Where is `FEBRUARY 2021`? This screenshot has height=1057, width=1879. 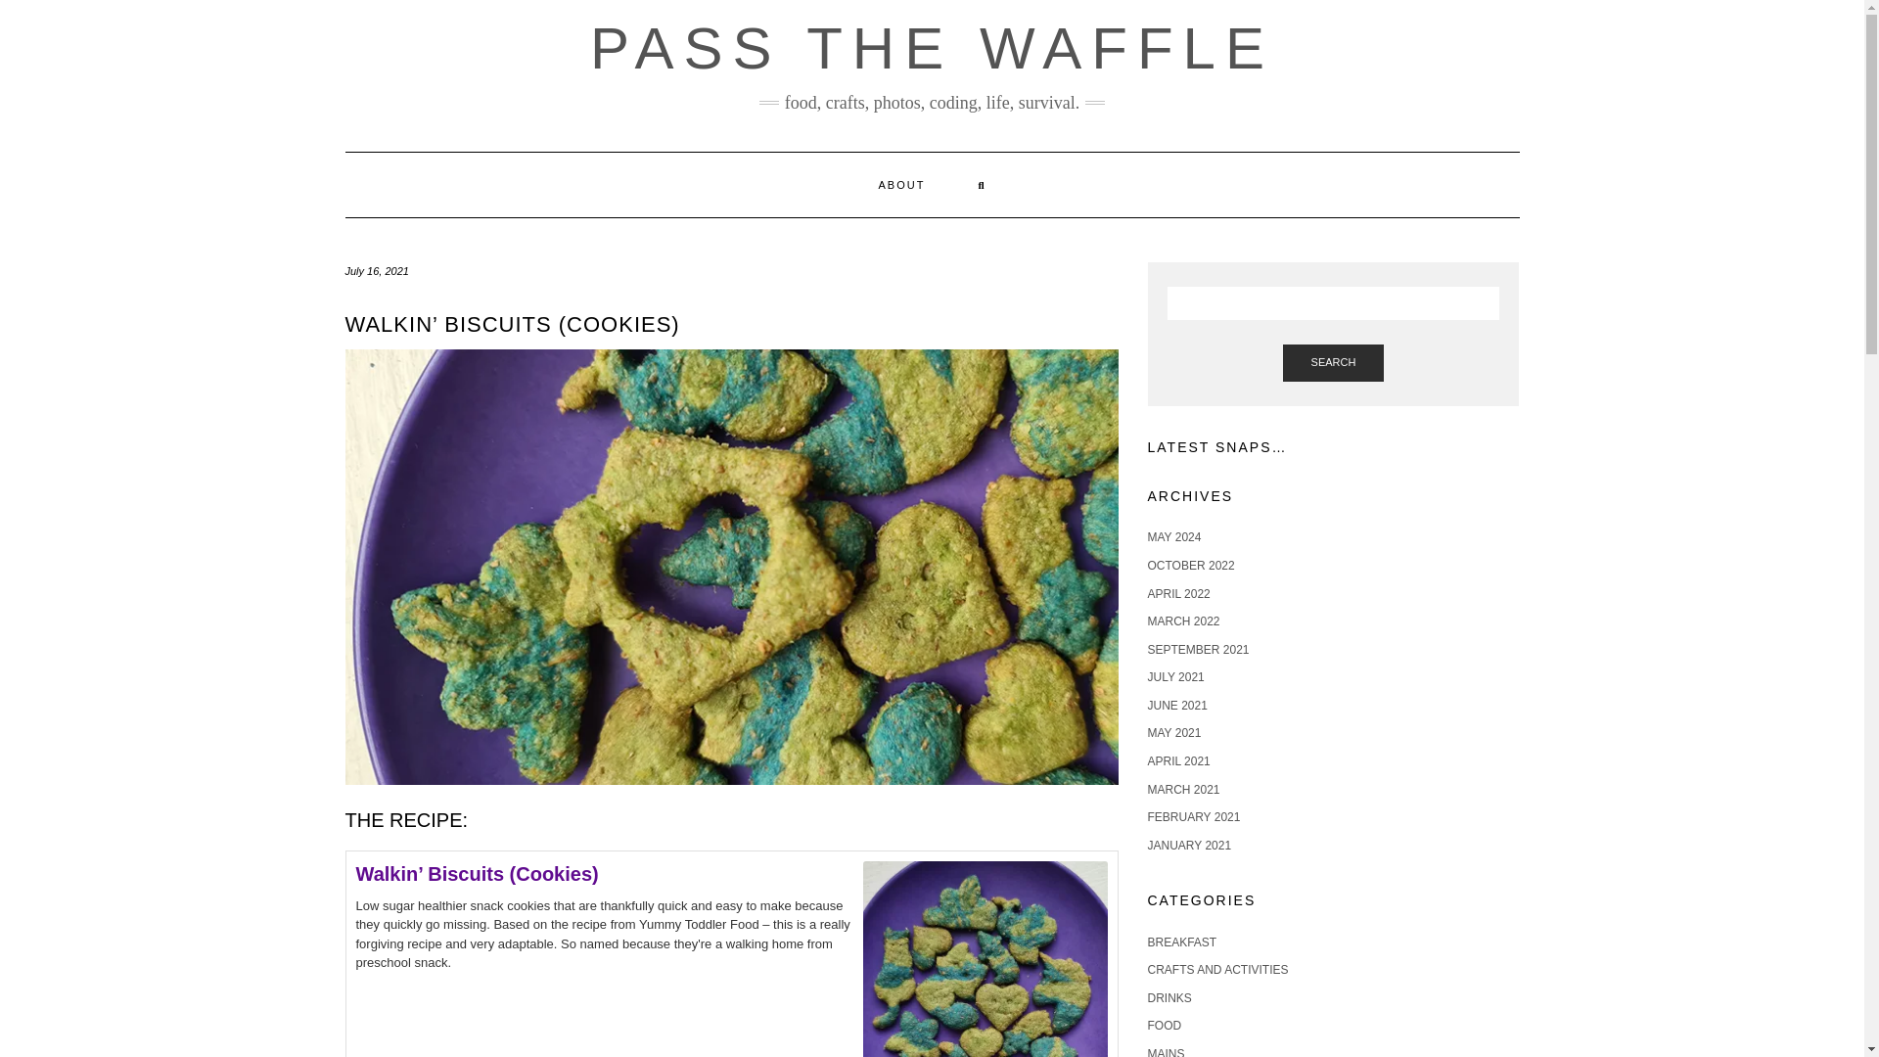 FEBRUARY 2021 is located at coordinates (1193, 817).